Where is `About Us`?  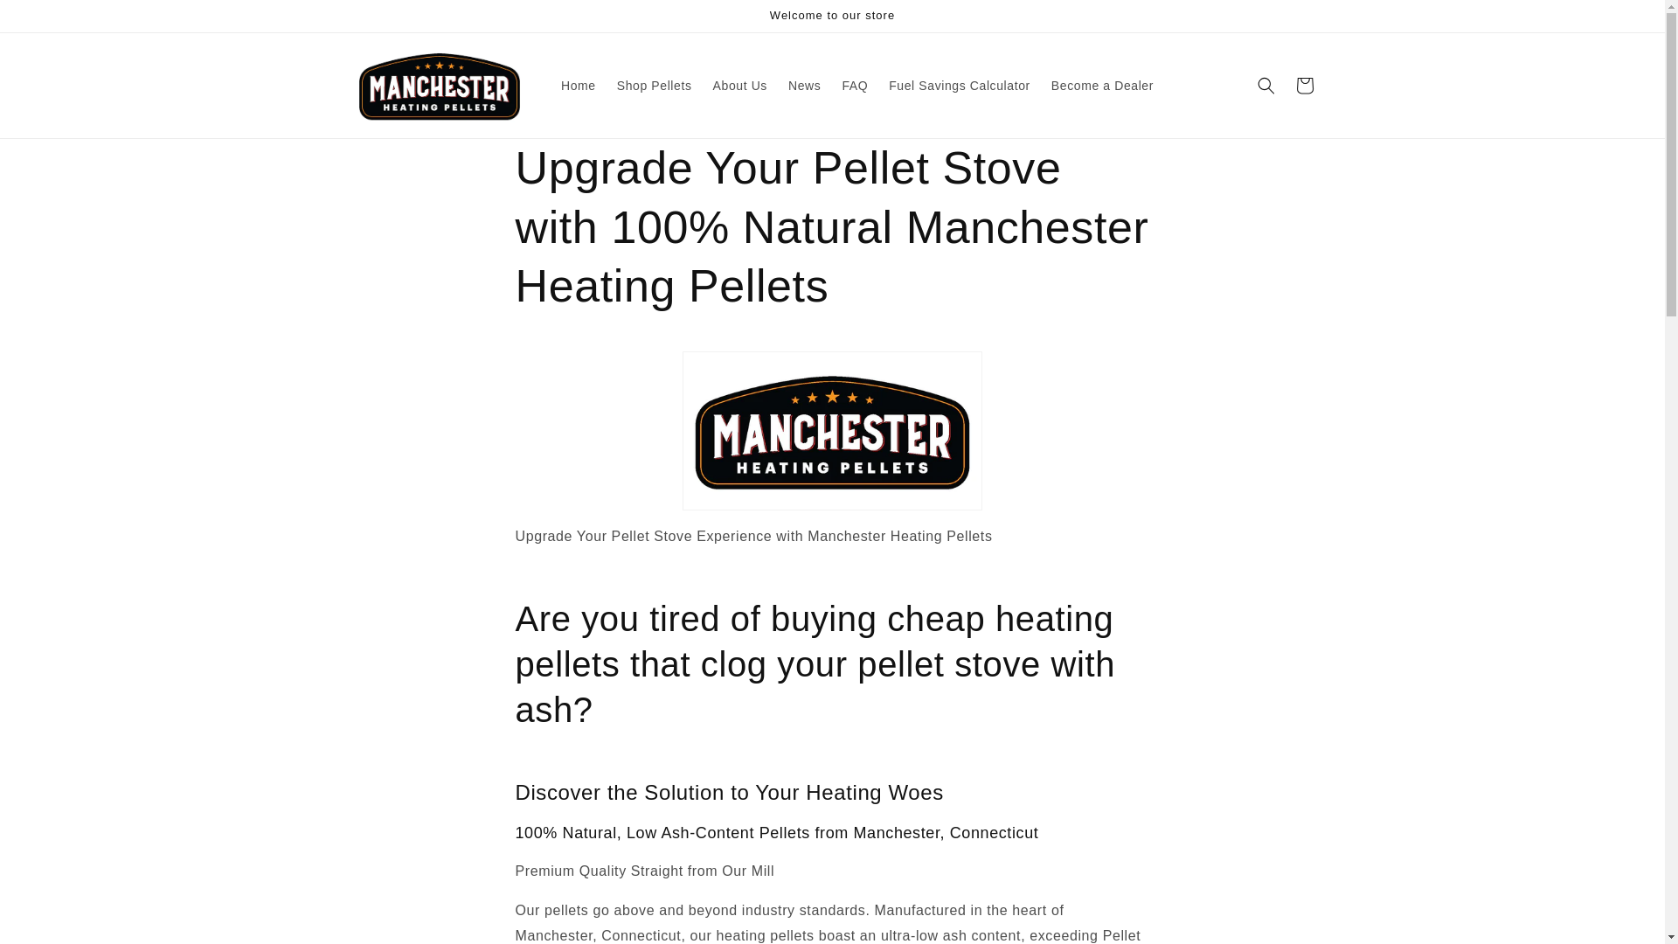 About Us is located at coordinates (740, 85).